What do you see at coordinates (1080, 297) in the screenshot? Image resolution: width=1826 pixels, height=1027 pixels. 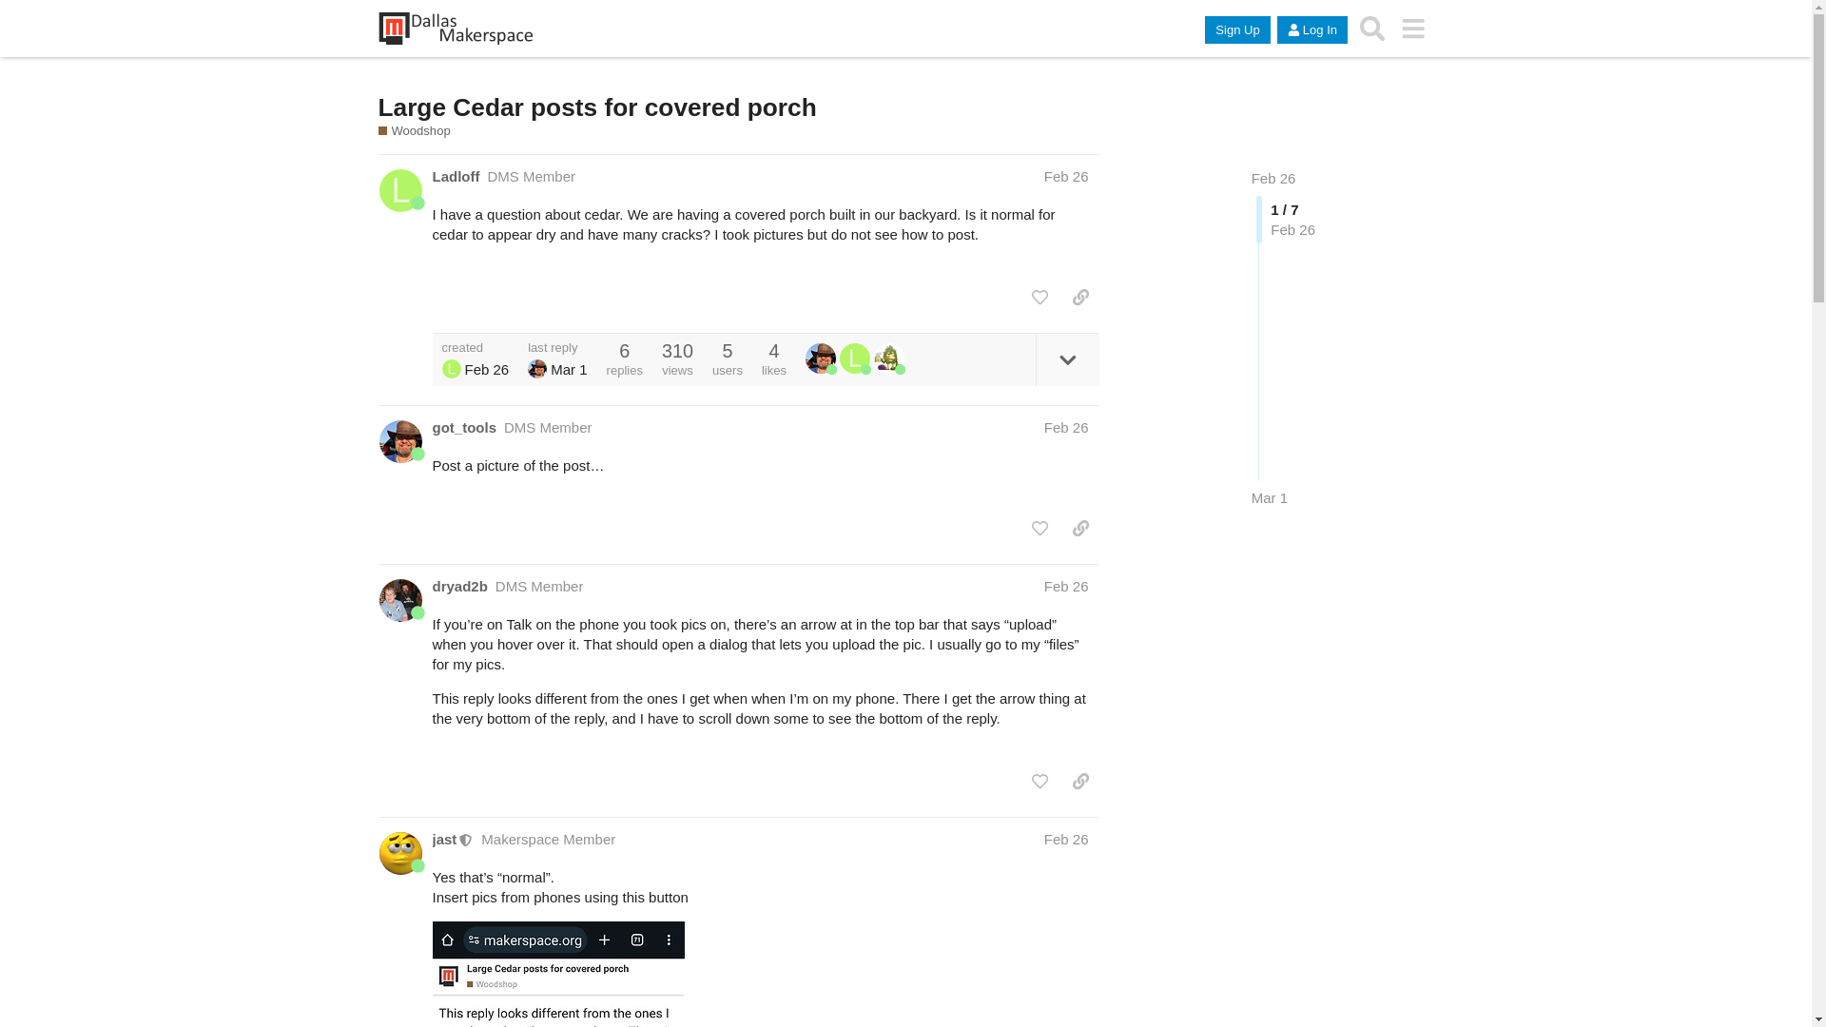 I see `share a link to this post` at bounding box center [1080, 297].